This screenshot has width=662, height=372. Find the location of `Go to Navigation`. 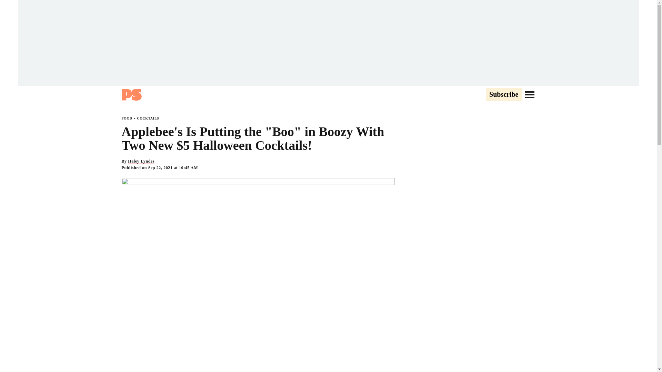

Go to Navigation is located at coordinates (530, 94).